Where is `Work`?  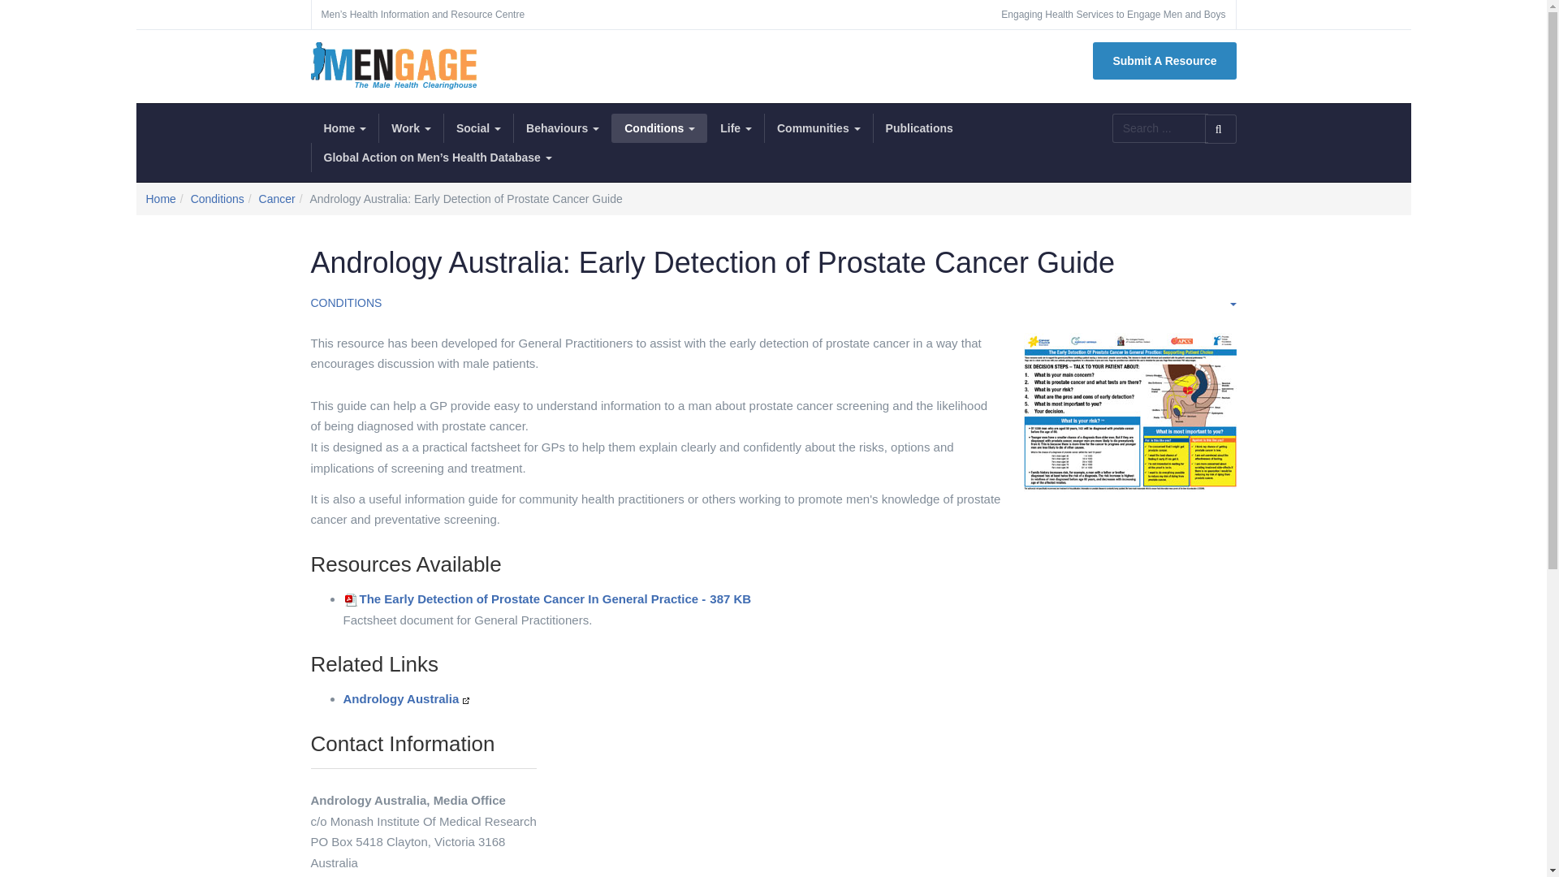
Work is located at coordinates (411, 128).